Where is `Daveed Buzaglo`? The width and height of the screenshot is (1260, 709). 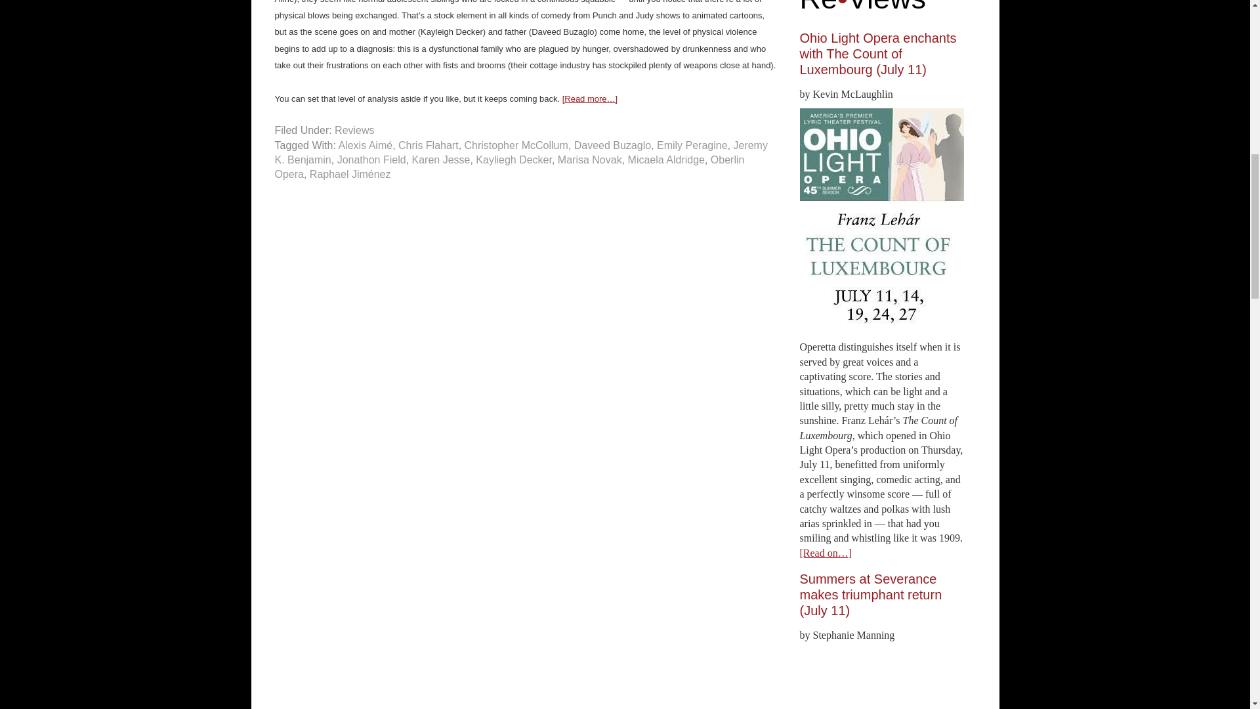
Daveed Buzaglo is located at coordinates (613, 145).